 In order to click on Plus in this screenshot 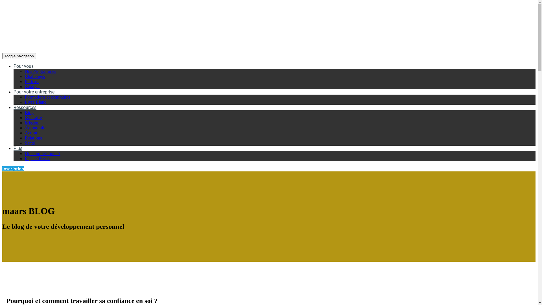, I will do `click(18, 149)`.